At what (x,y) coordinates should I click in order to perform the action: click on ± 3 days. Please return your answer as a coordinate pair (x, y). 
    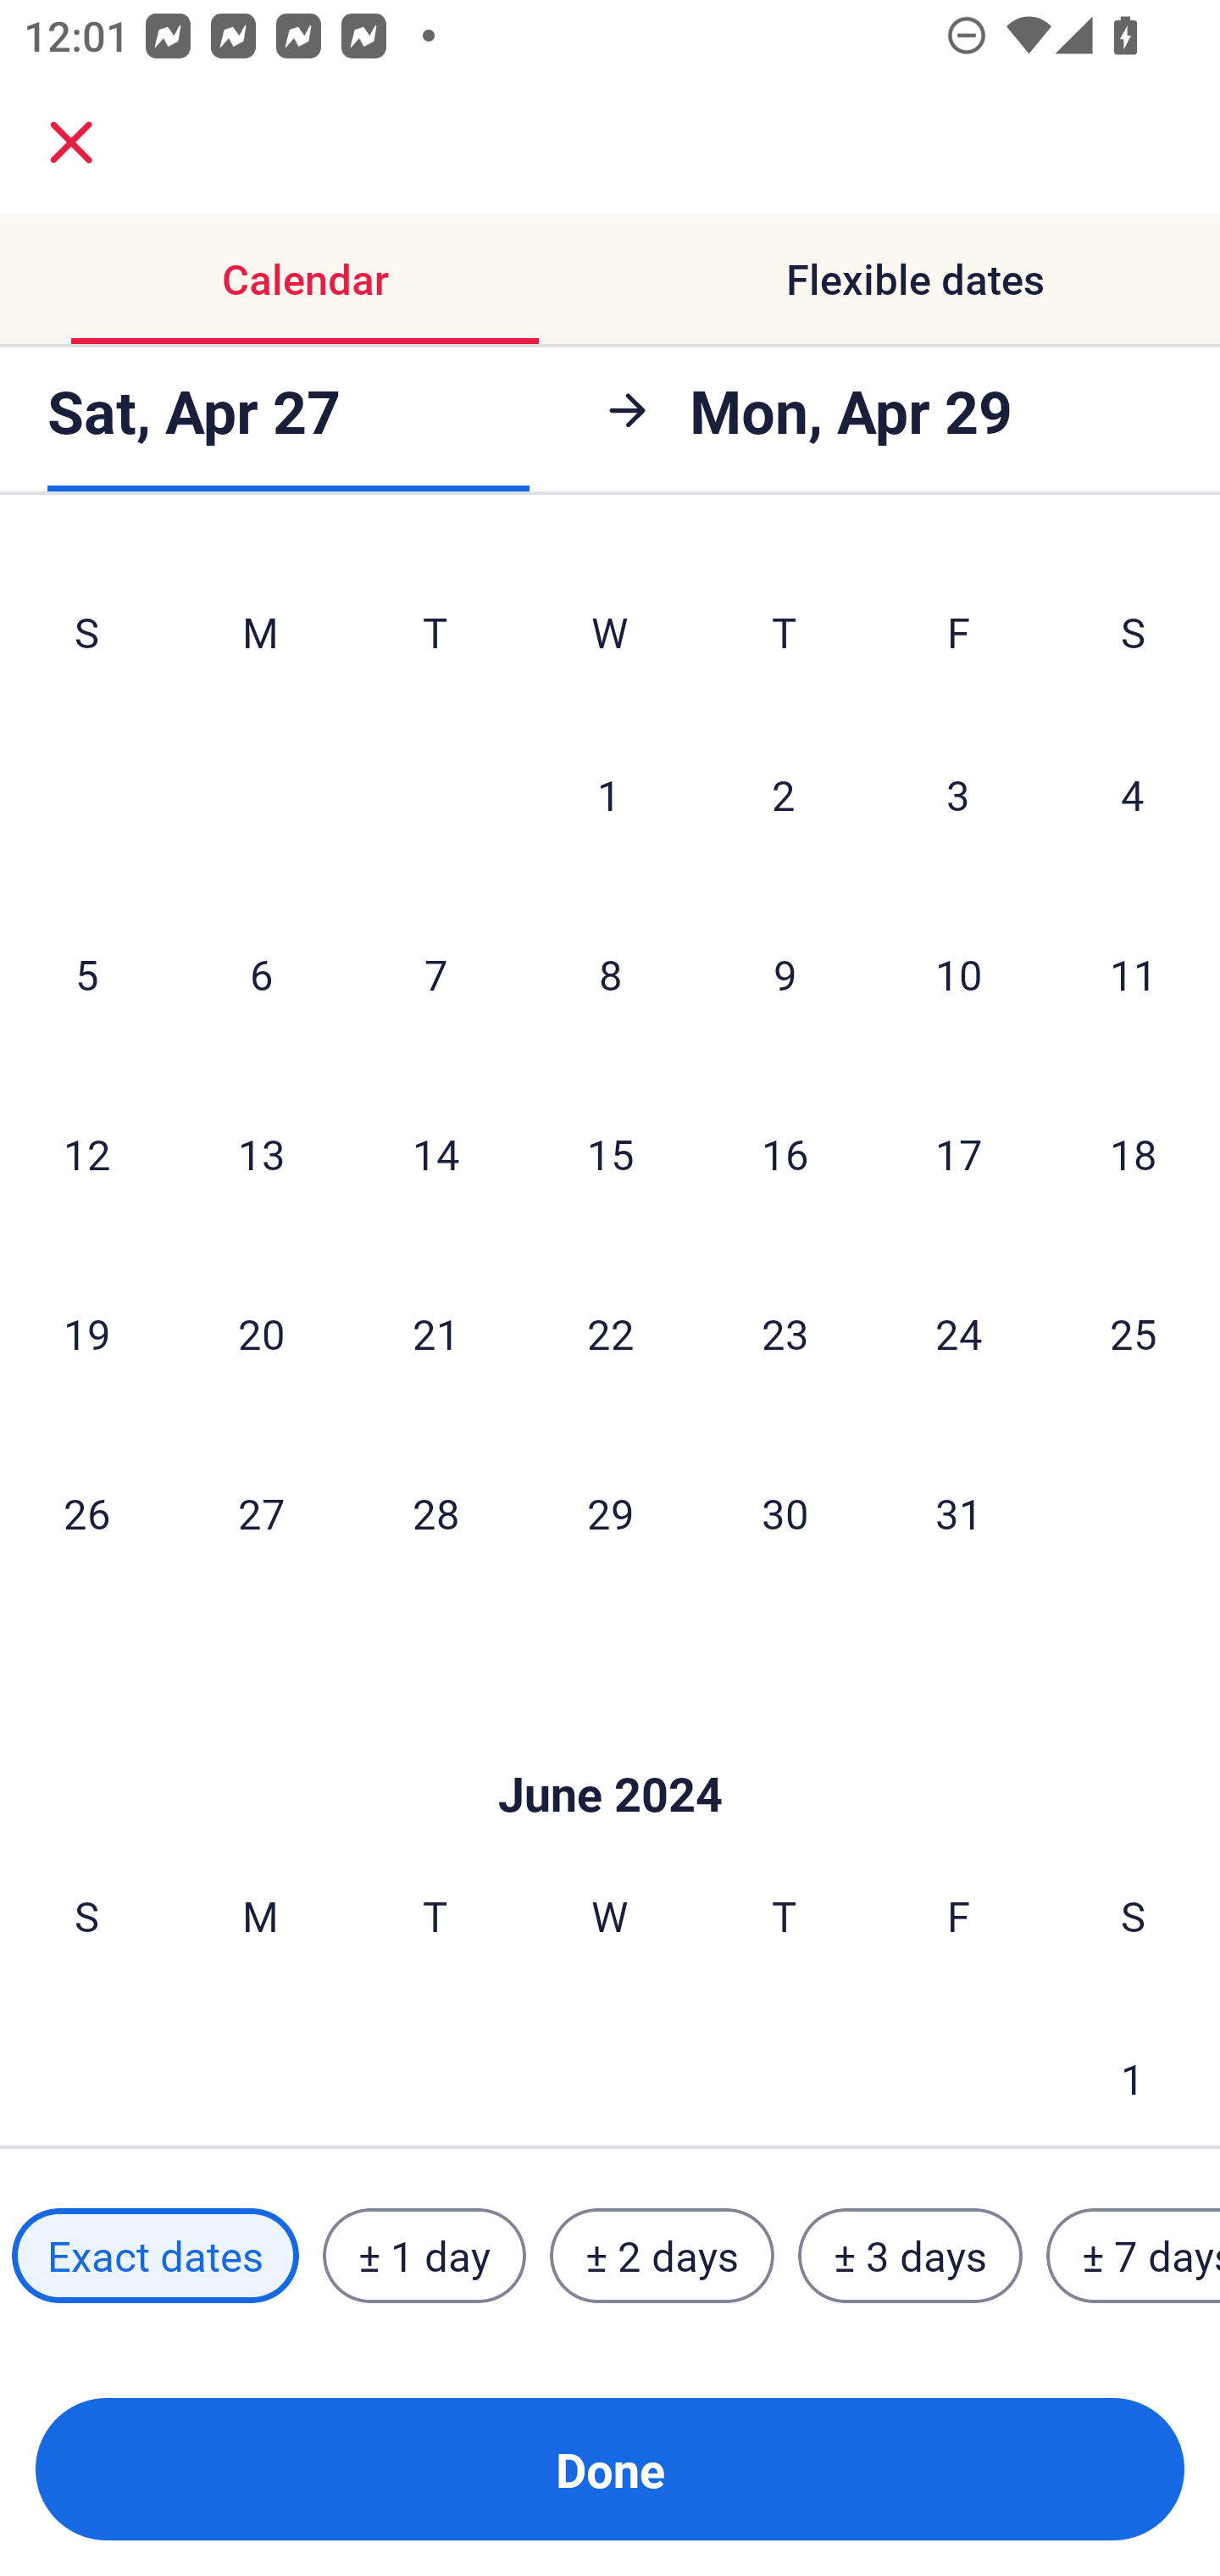
    Looking at the image, I should click on (910, 2255).